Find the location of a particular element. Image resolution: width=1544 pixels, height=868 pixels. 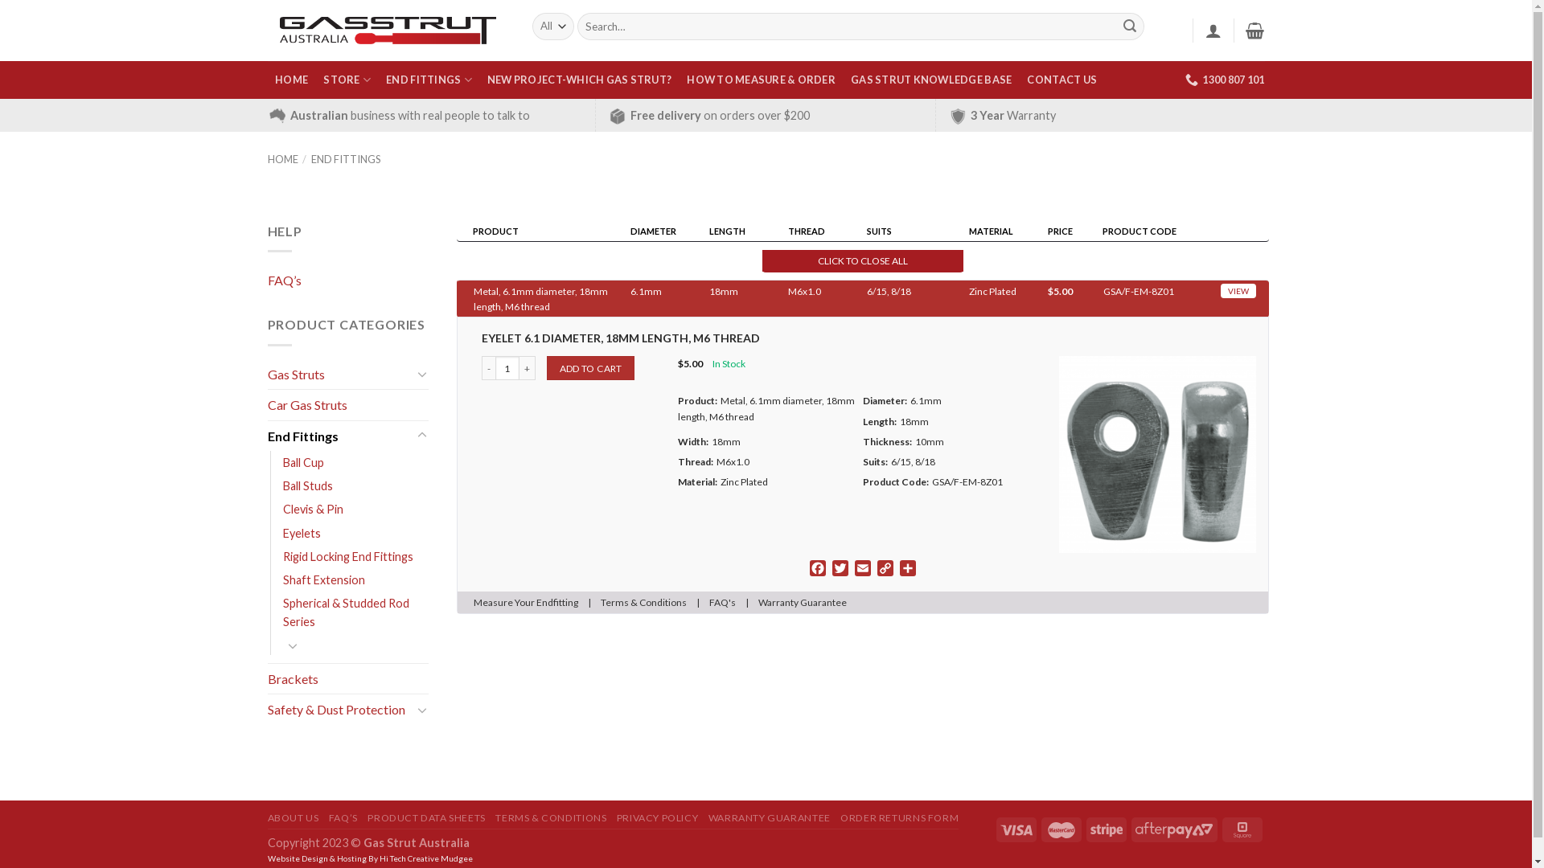

ABOUT US is located at coordinates (293, 818).